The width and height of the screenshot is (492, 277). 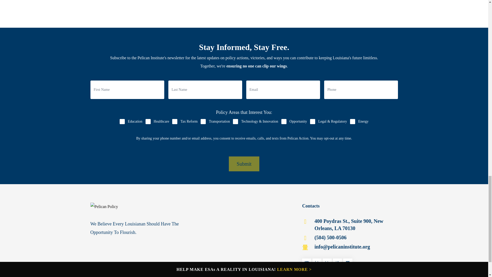 What do you see at coordinates (244, 164) in the screenshot?
I see `Submit` at bounding box center [244, 164].